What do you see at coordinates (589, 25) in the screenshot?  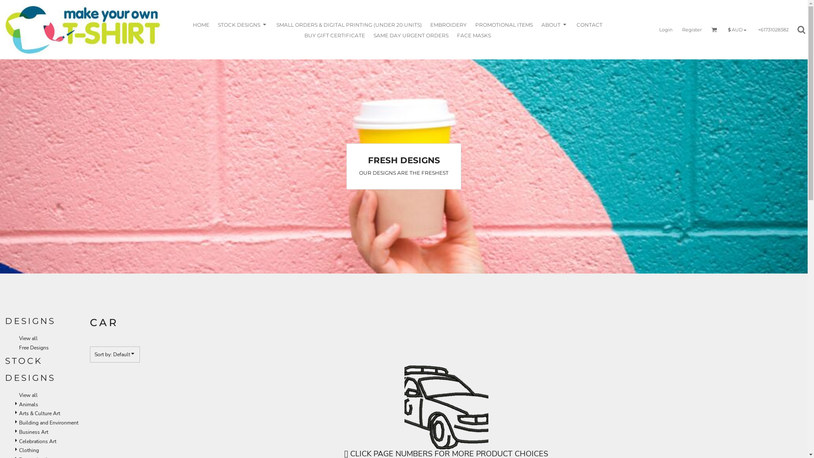 I see `CONTACT` at bounding box center [589, 25].